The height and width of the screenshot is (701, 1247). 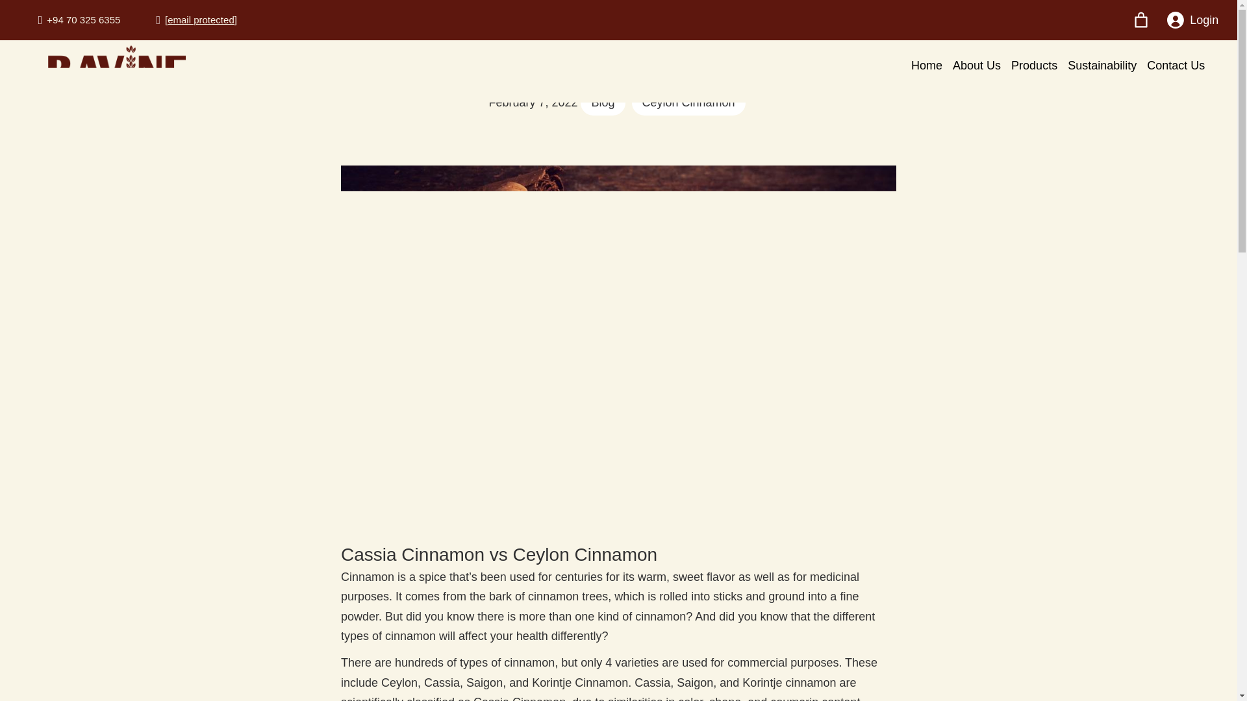 I want to click on Contact Us, so click(x=1176, y=66).